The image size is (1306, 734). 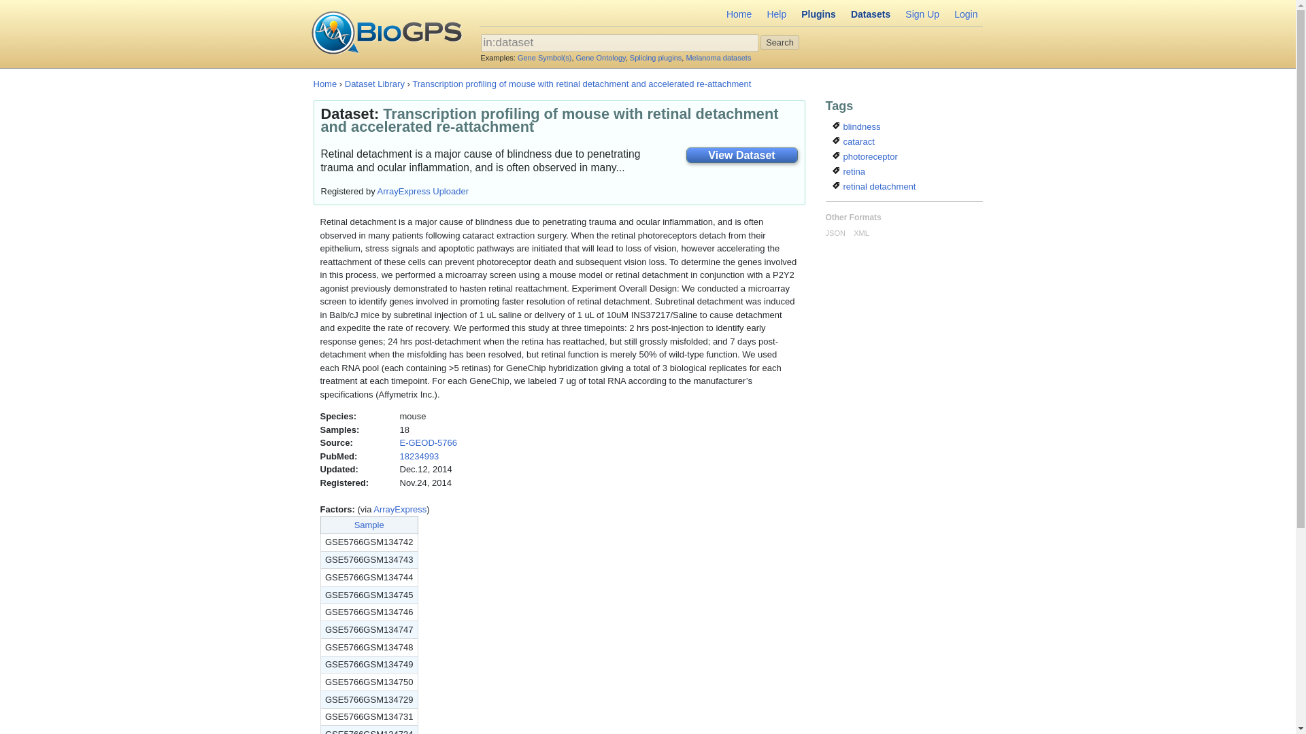 I want to click on photoreceptor, so click(x=865, y=156).